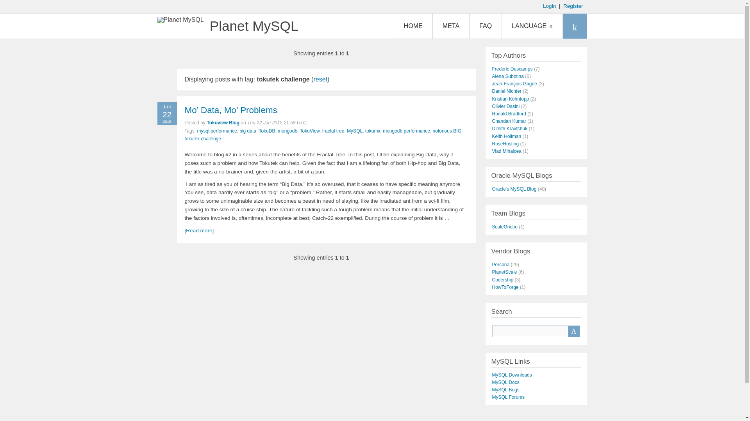  Describe the element at coordinates (573, 5) in the screenshot. I see `Register` at that location.